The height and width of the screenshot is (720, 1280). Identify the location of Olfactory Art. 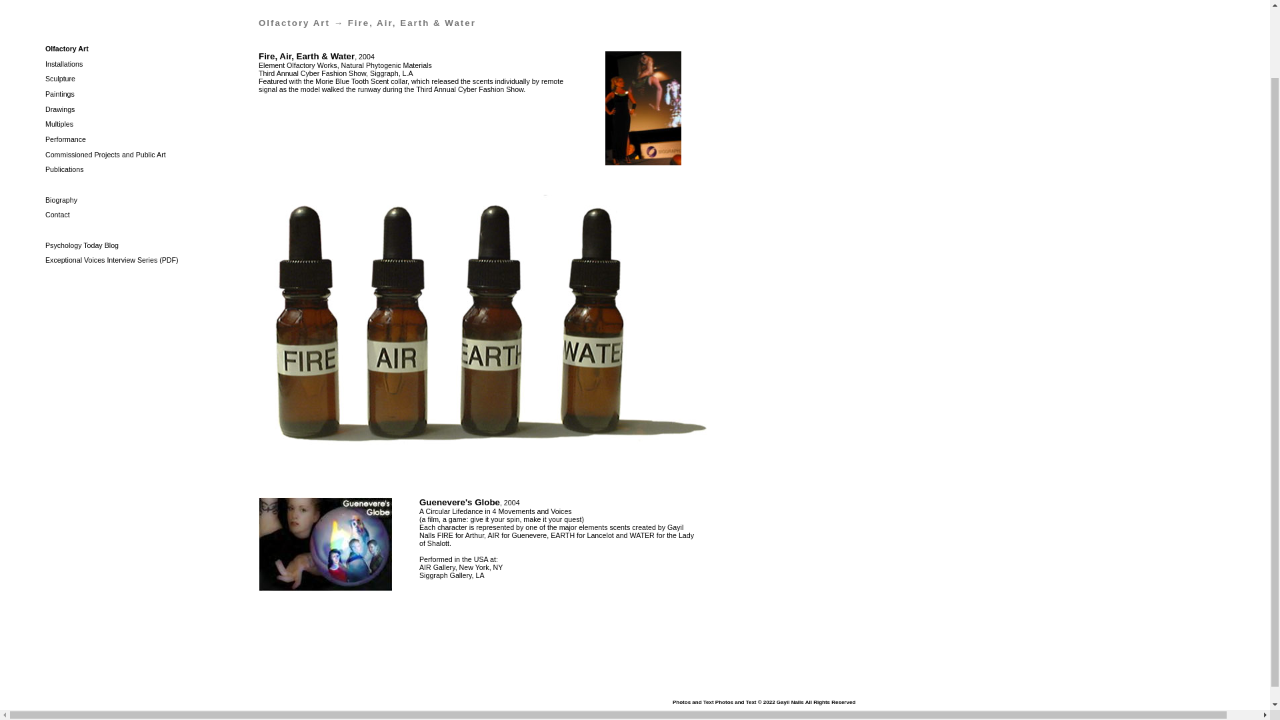
(67, 48).